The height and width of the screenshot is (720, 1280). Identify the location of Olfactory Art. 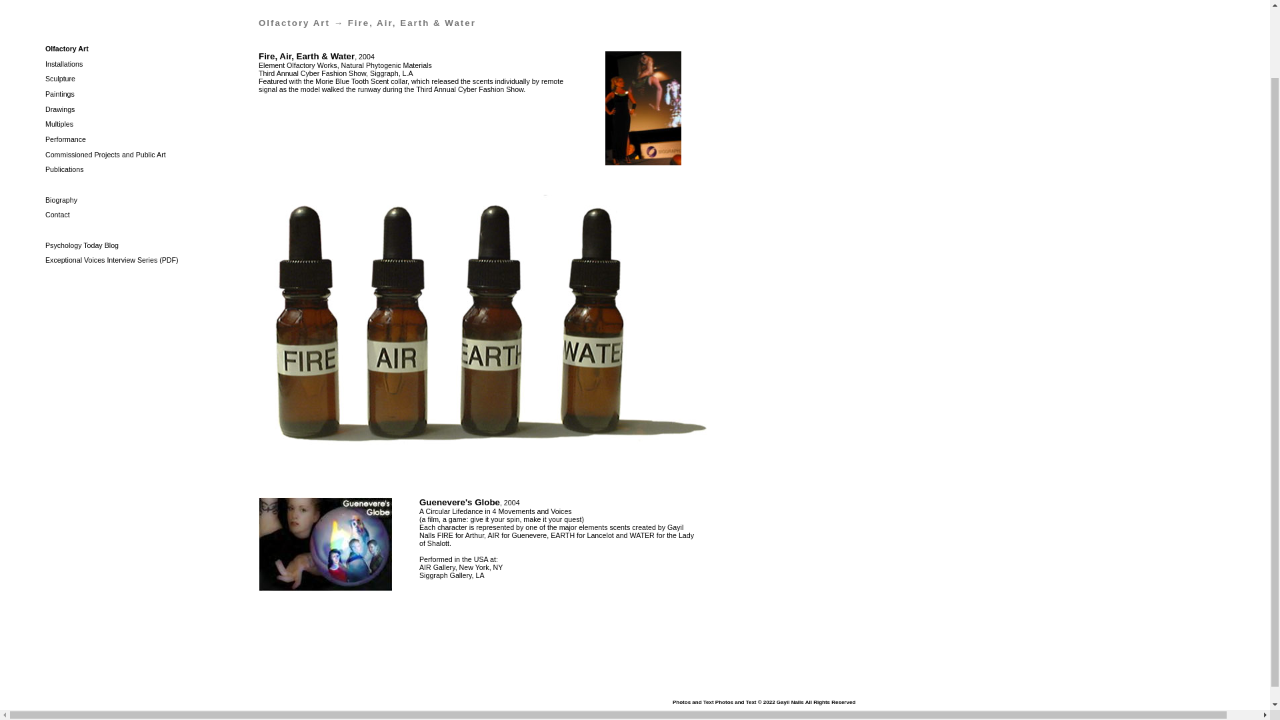
(67, 48).